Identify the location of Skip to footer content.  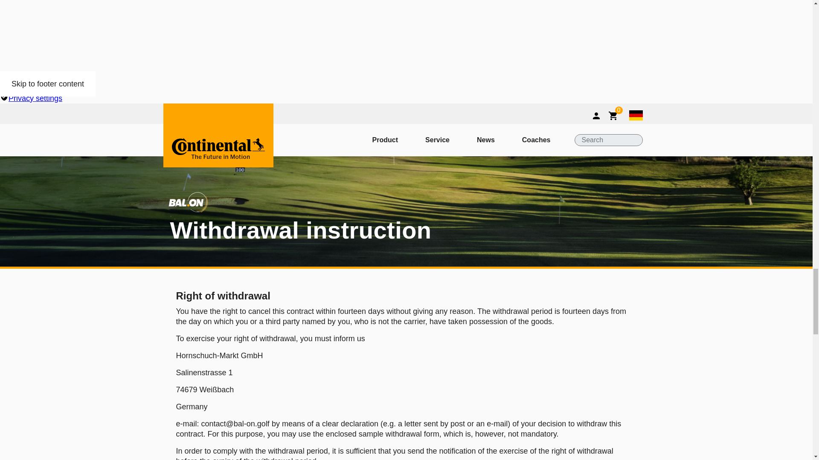
(48, 83).